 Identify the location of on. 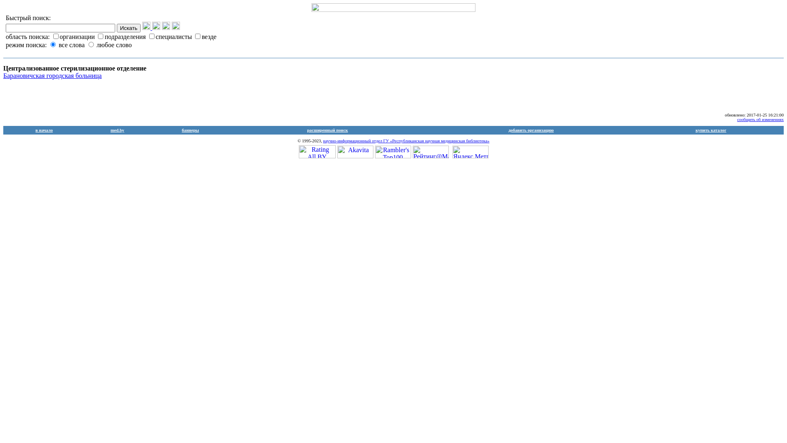
(56, 36).